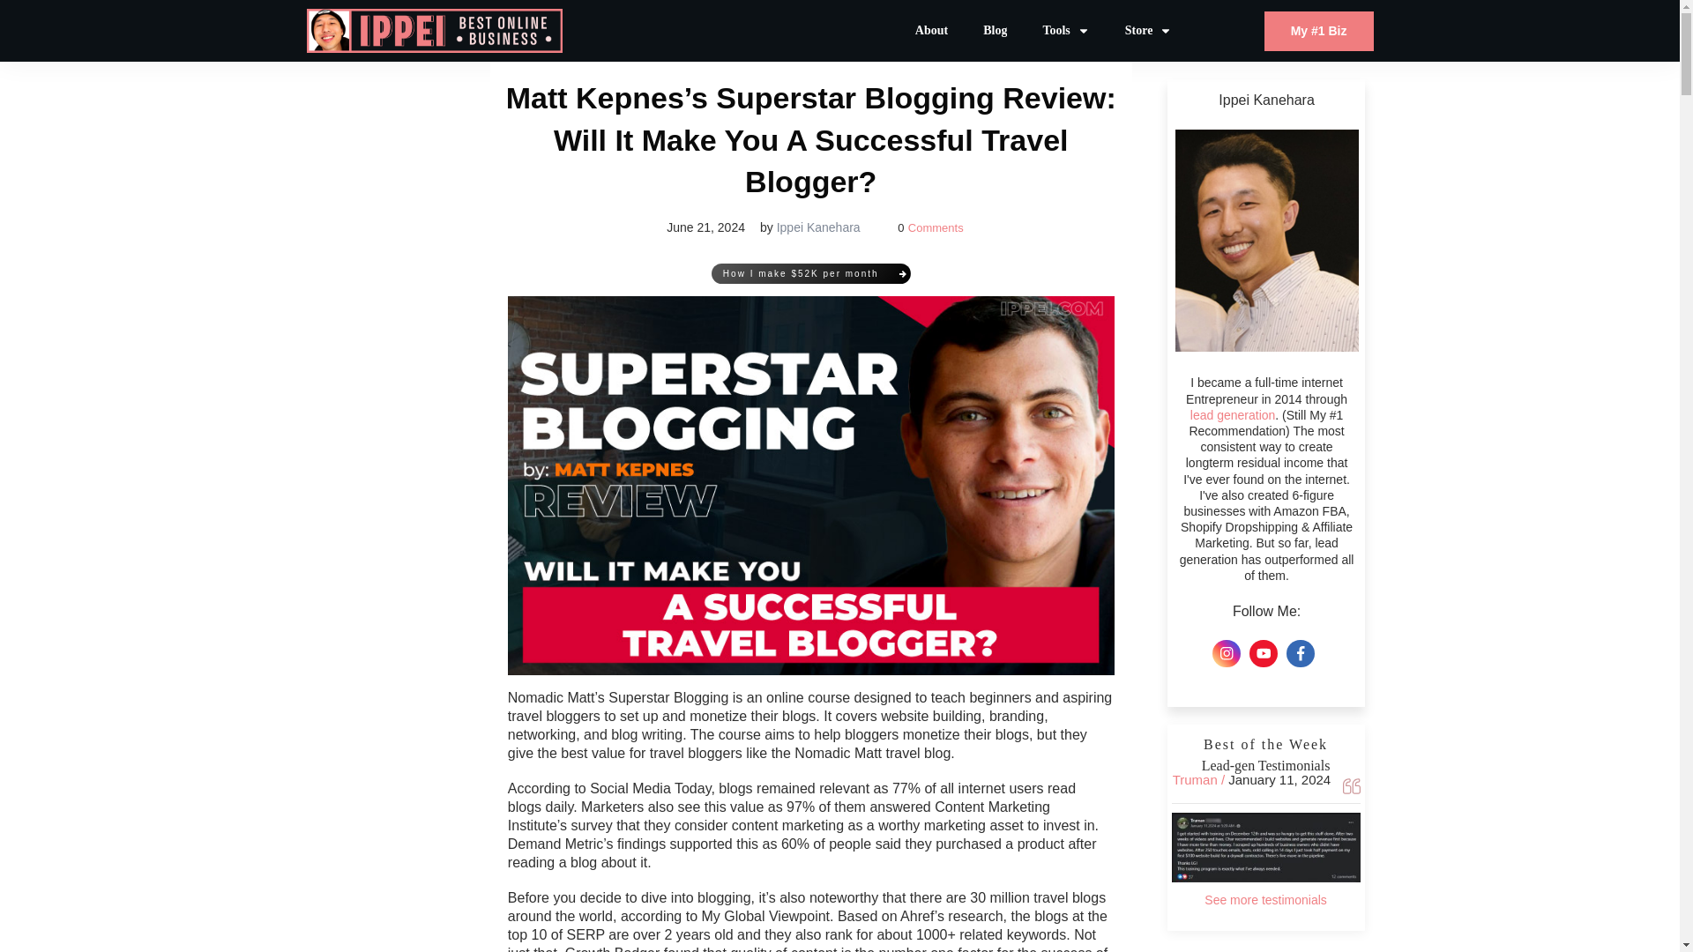  What do you see at coordinates (818, 227) in the screenshot?
I see `Ippei Kanehara` at bounding box center [818, 227].